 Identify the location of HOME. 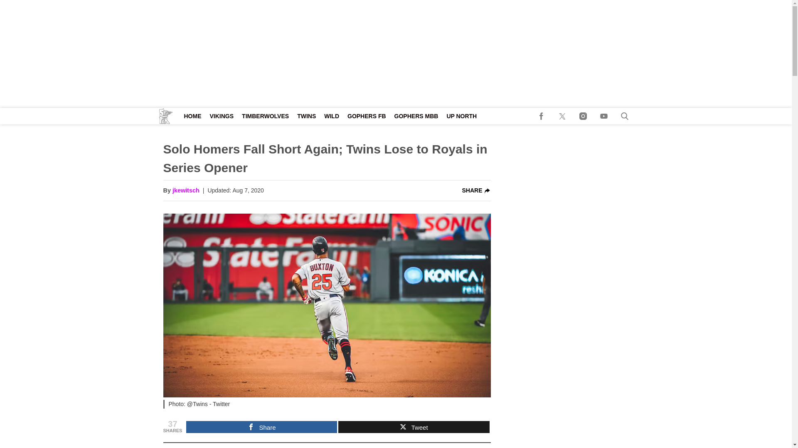
(192, 116).